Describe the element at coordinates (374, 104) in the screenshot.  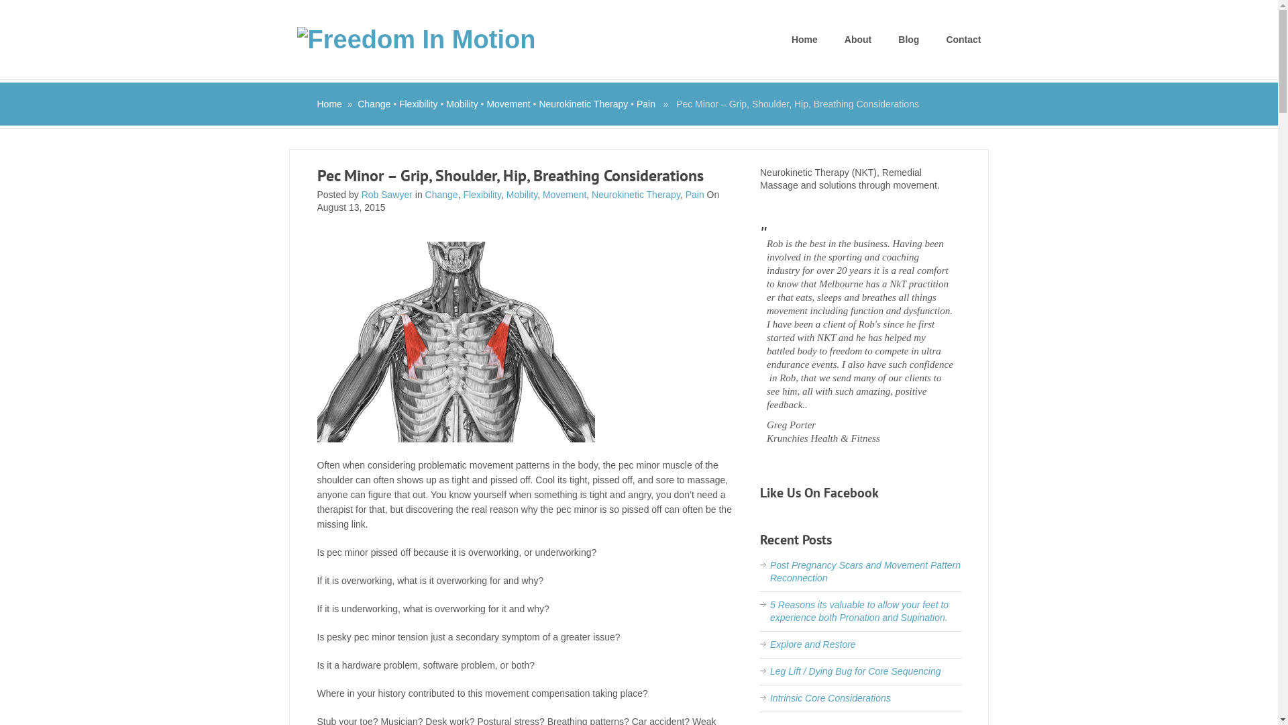
I see `Change` at that location.